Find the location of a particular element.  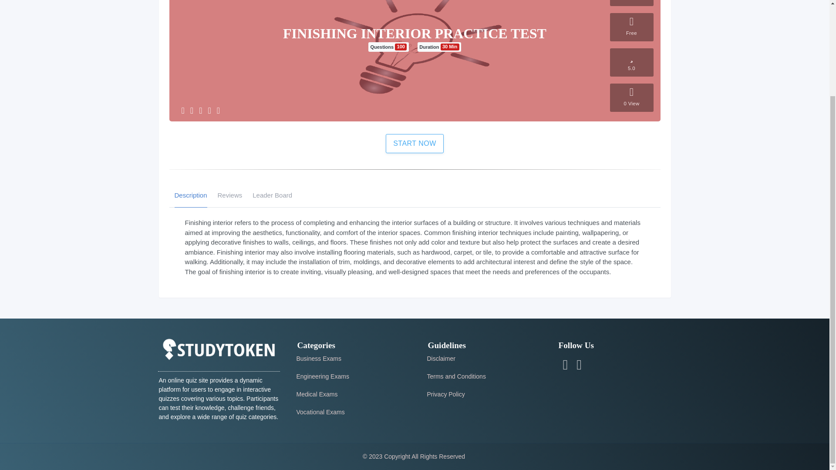

Disclaimer is located at coordinates (441, 359).